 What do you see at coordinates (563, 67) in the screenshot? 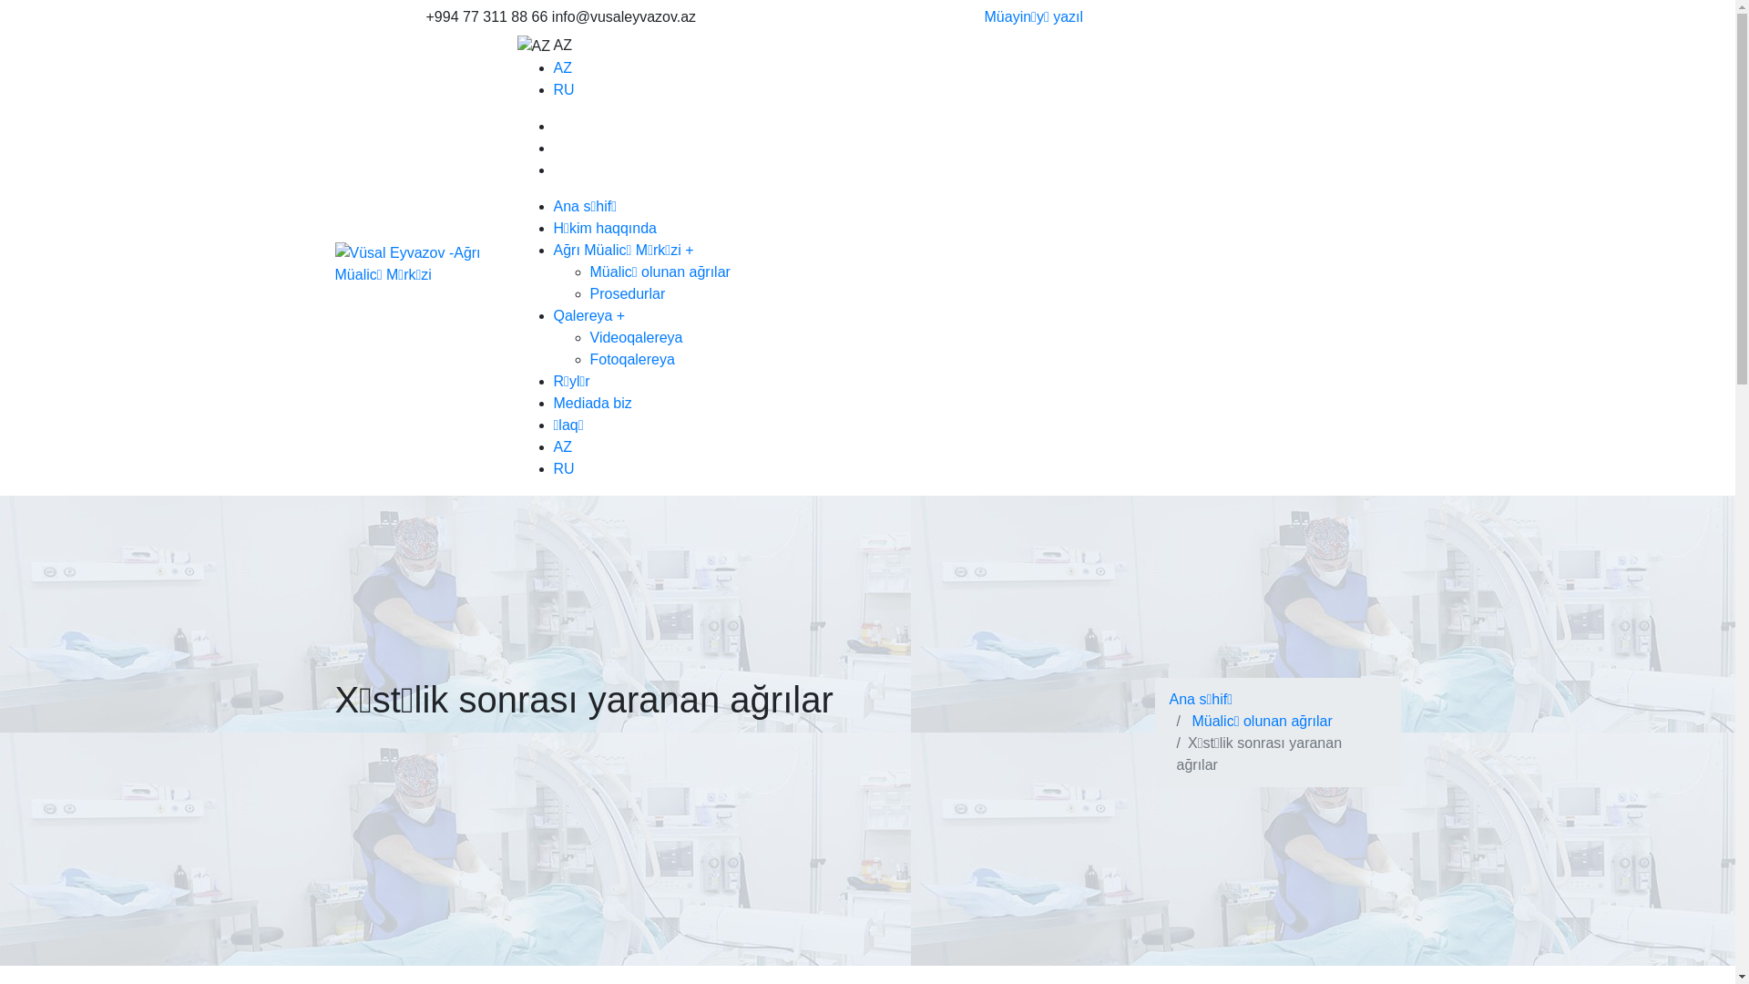
I see `AZ` at bounding box center [563, 67].